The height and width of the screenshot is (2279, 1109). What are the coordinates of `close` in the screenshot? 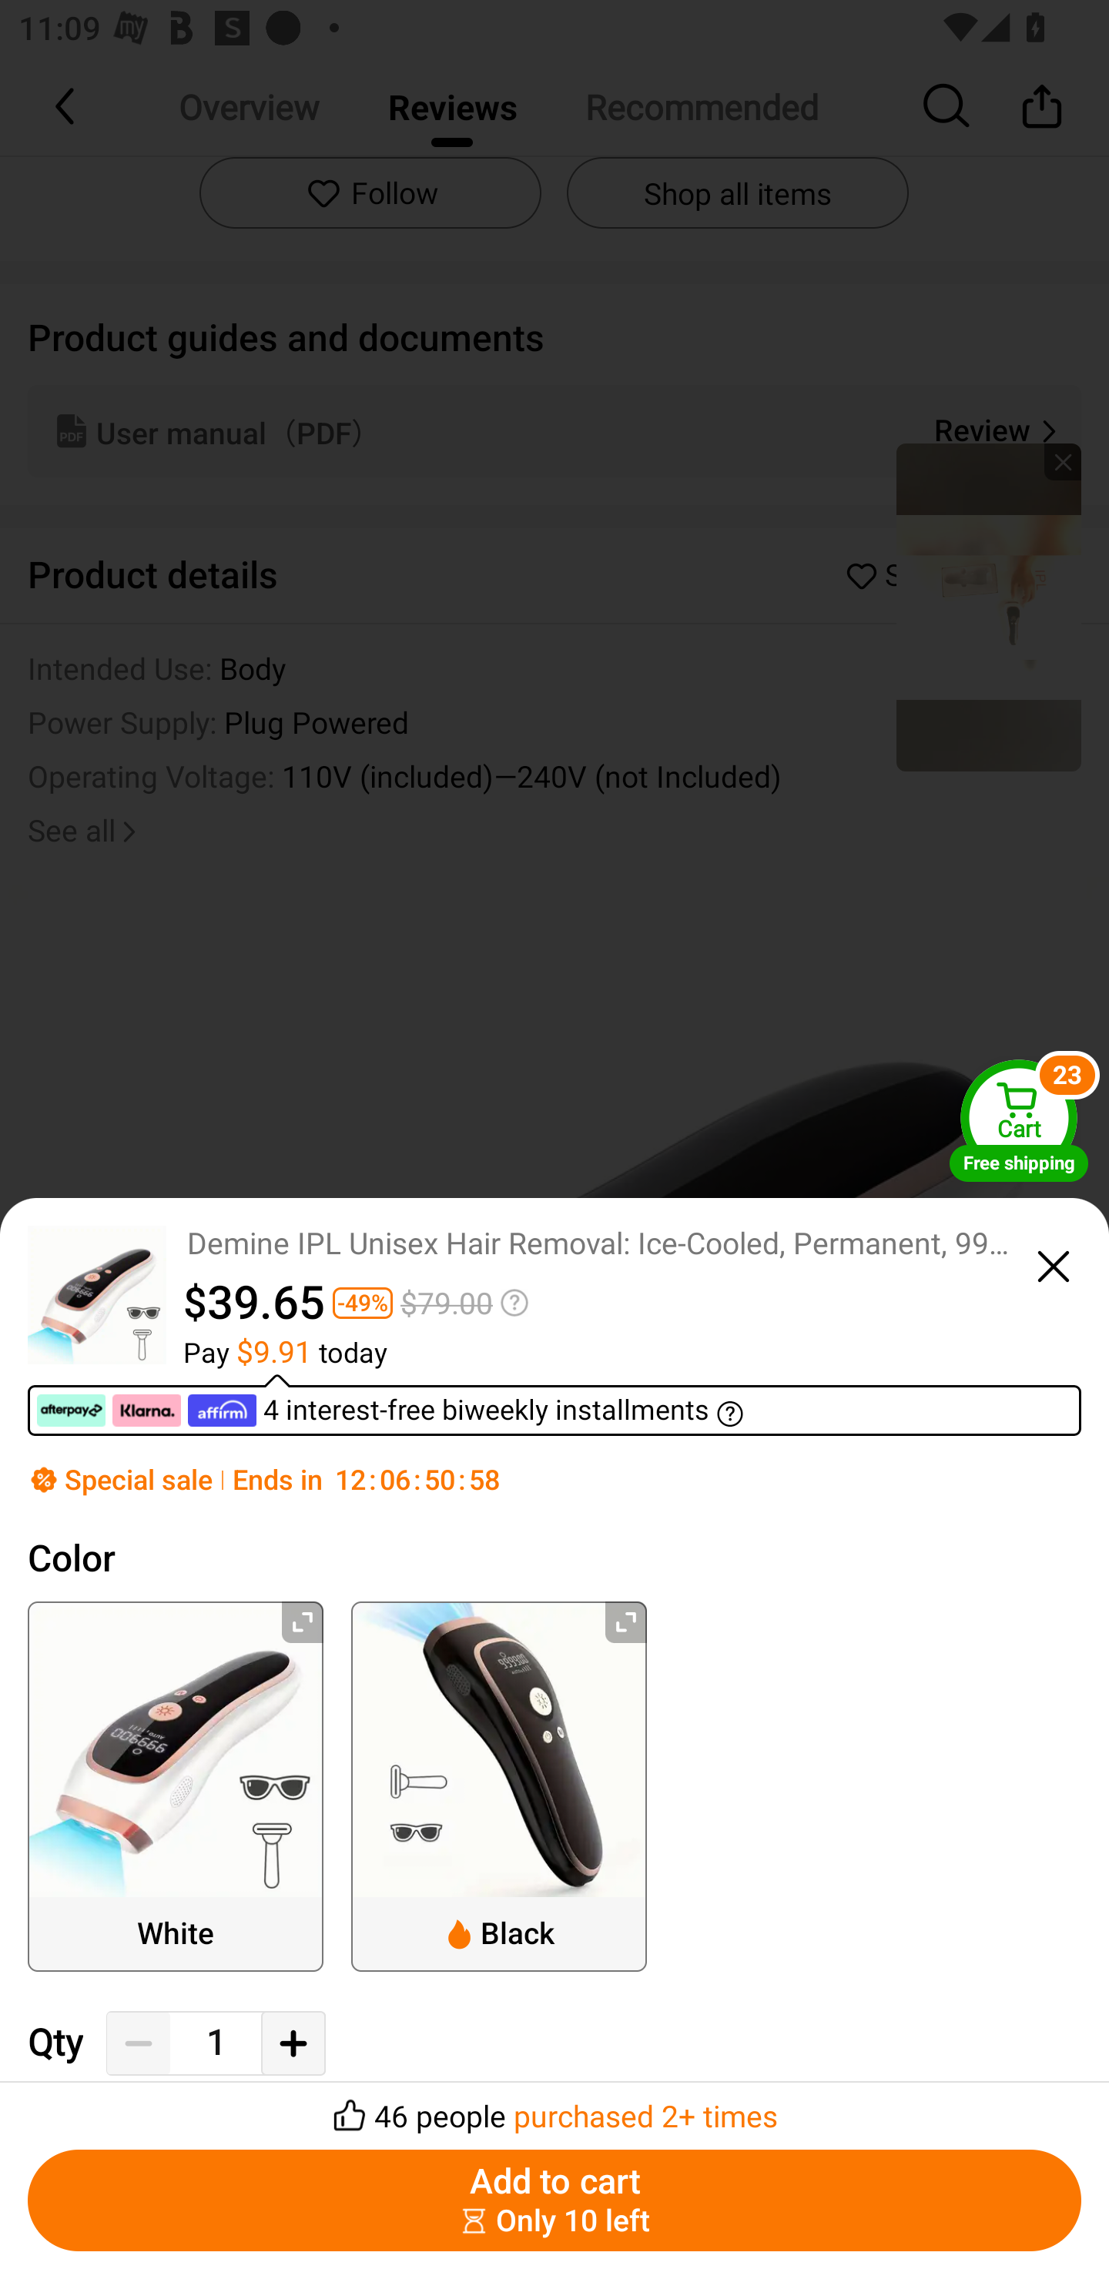 It's located at (1054, 1263).